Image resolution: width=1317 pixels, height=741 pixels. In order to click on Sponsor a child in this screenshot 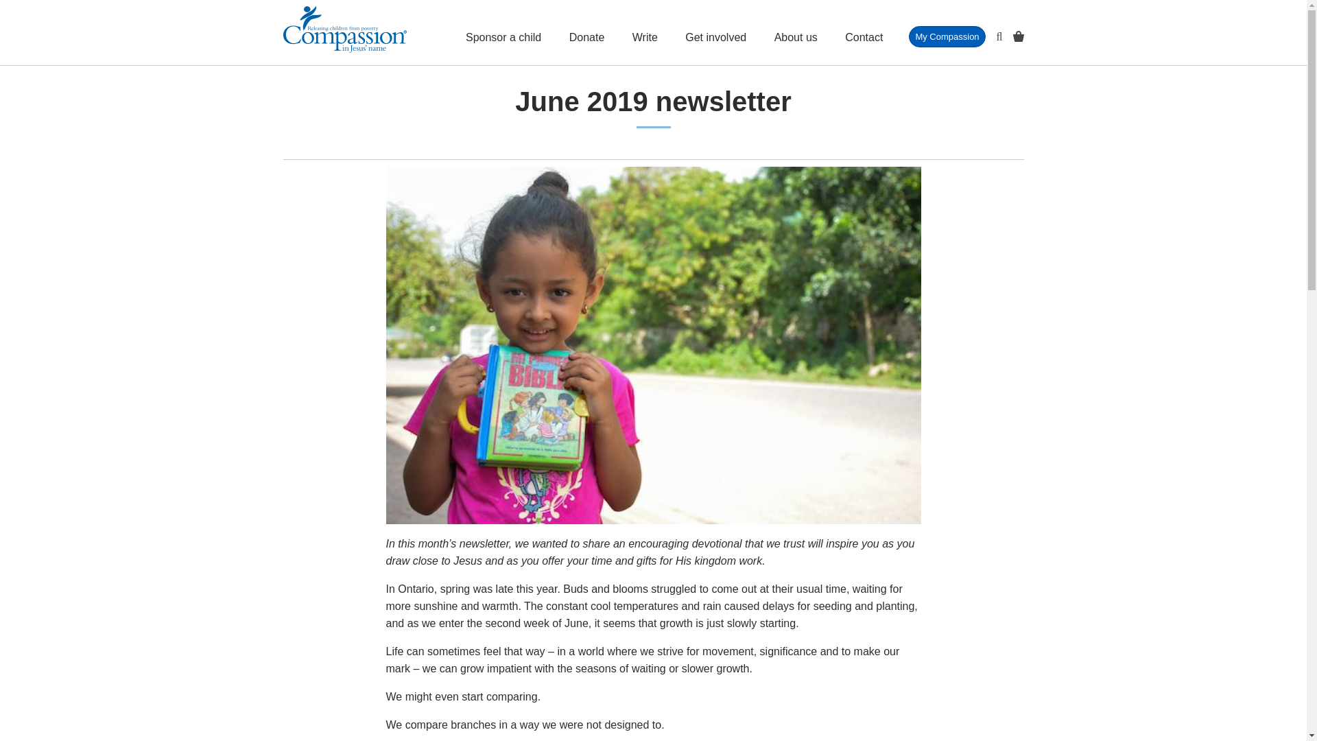, I will do `click(503, 33)`.